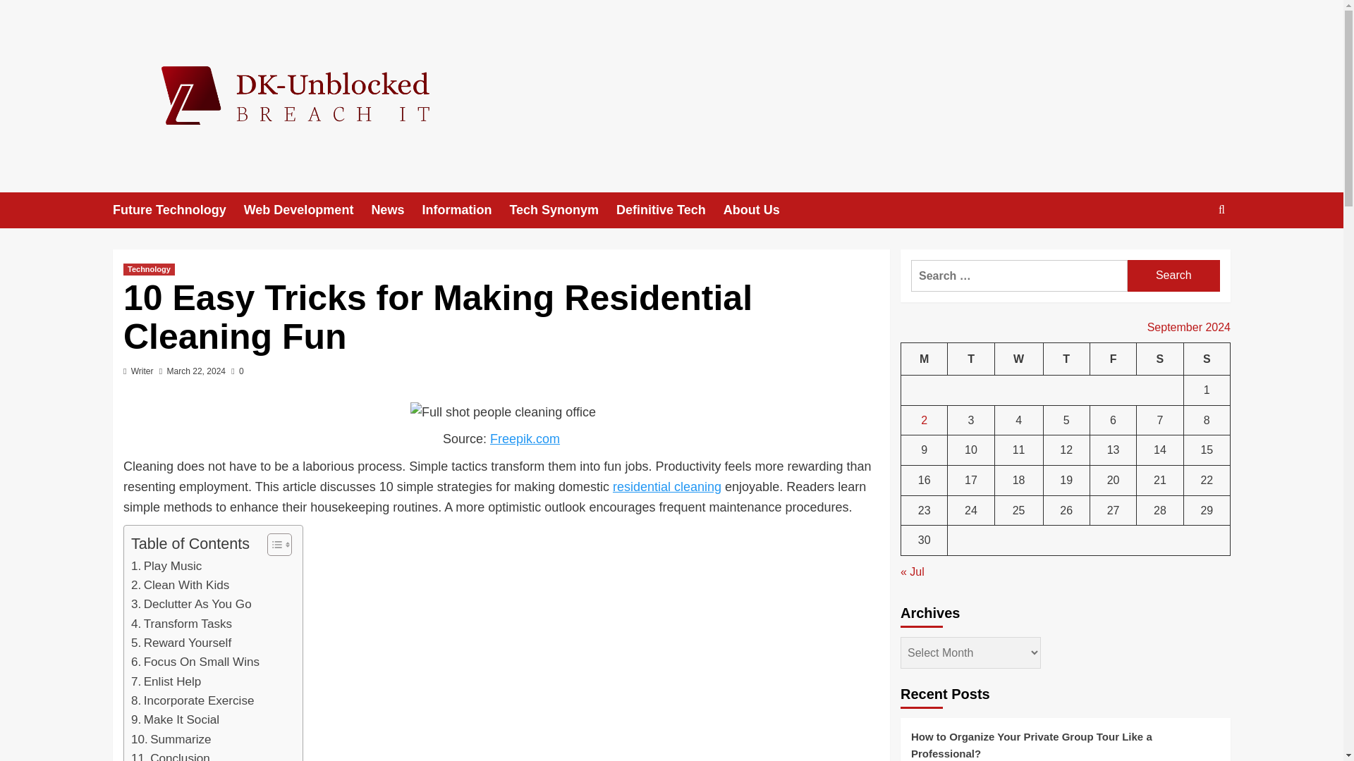 This screenshot has width=1354, height=761. Describe the element at coordinates (1189, 253) in the screenshot. I see `Search` at that location.